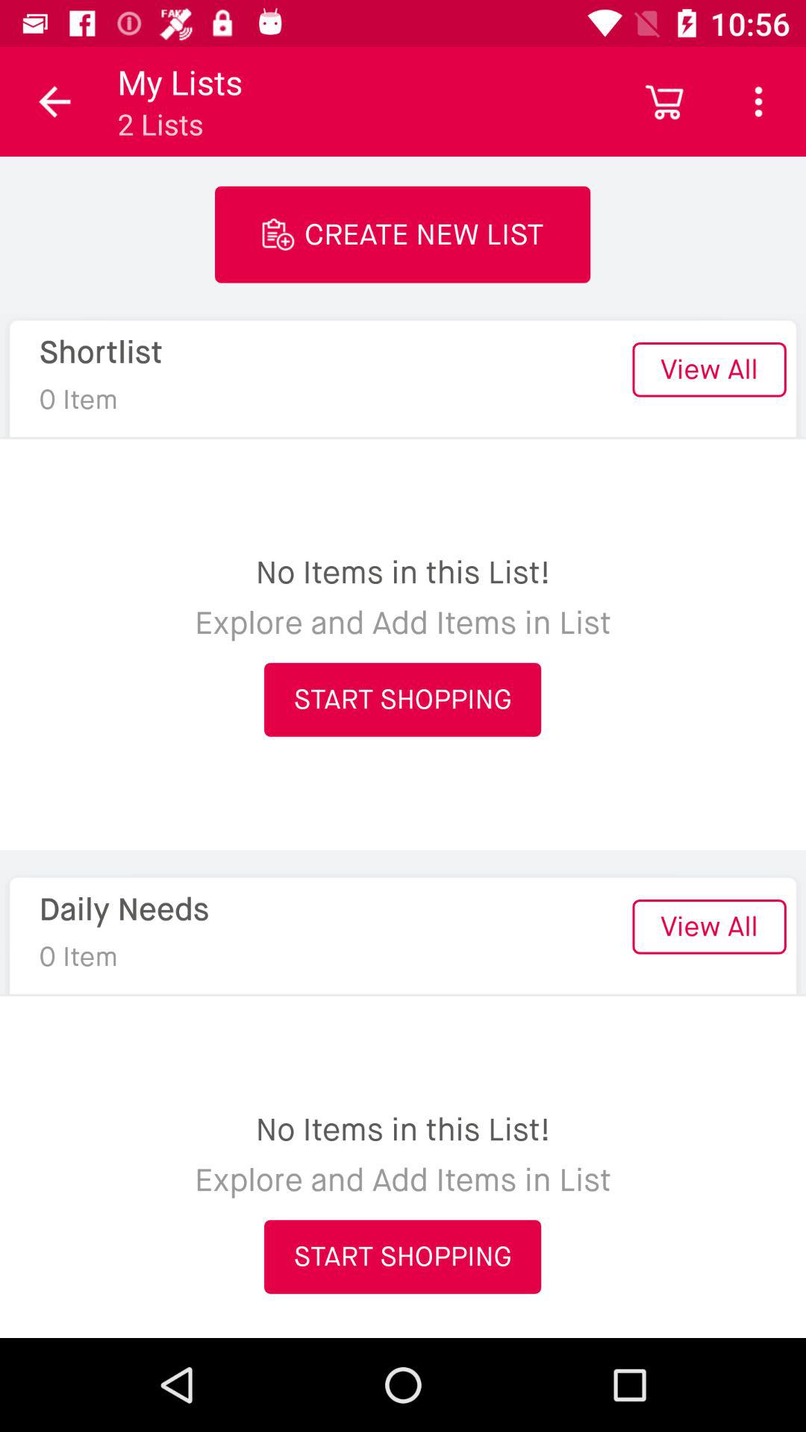 The width and height of the screenshot is (806, 1432). Describe the element at coordinates (403, 234) in the screenshot. I see `open the icon below my lists` at that location.